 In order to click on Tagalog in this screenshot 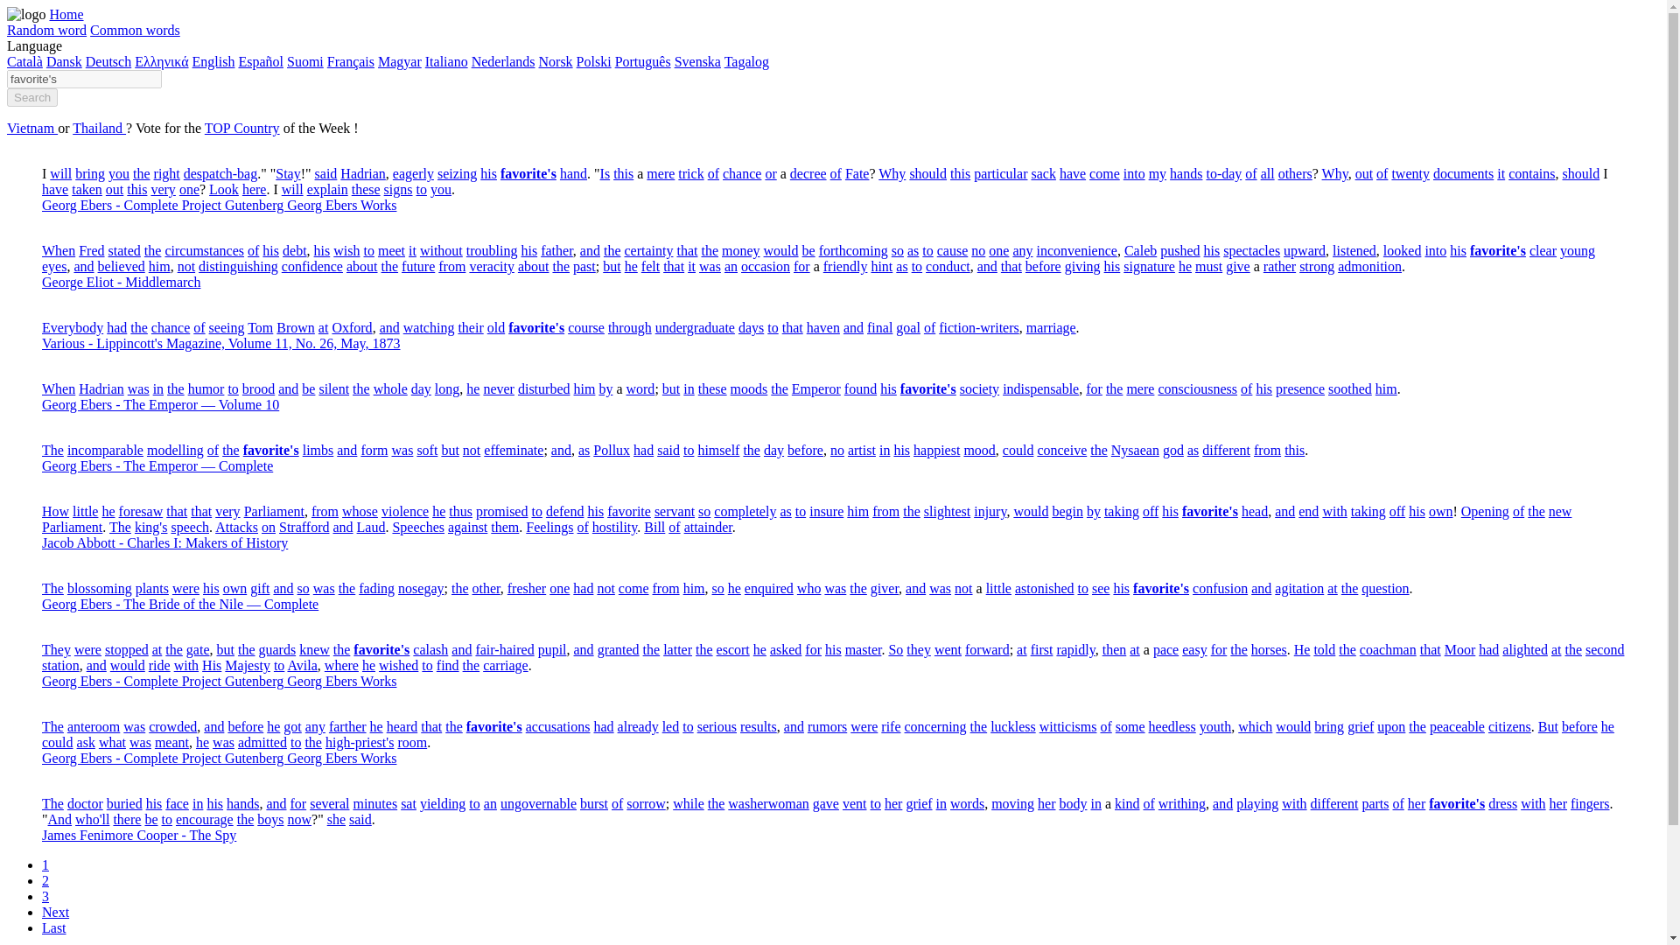, I will do `click(746, 61)`.